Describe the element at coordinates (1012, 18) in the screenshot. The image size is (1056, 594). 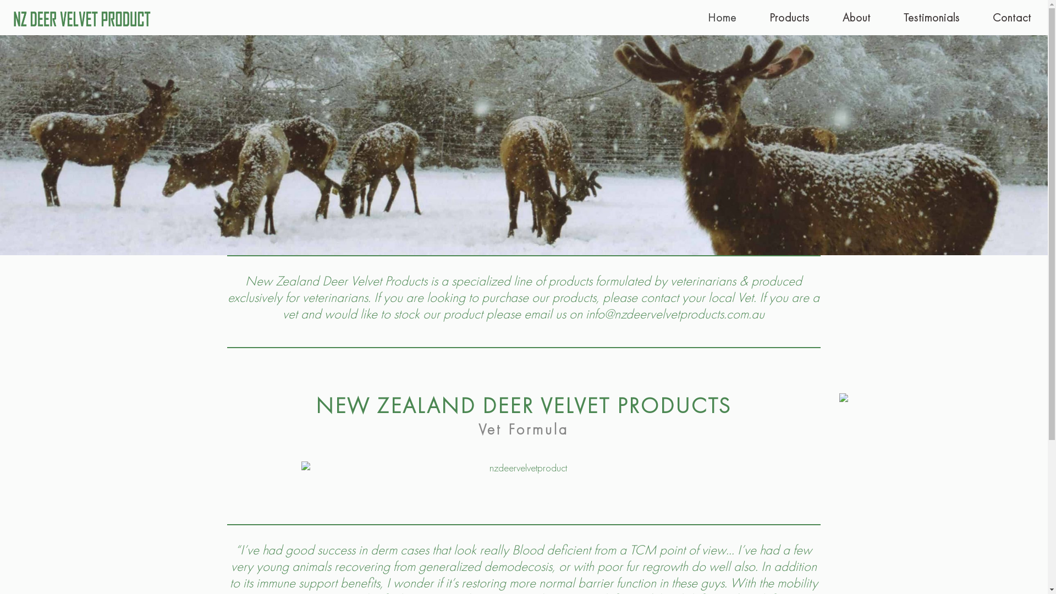
I see `Contact` at that location.